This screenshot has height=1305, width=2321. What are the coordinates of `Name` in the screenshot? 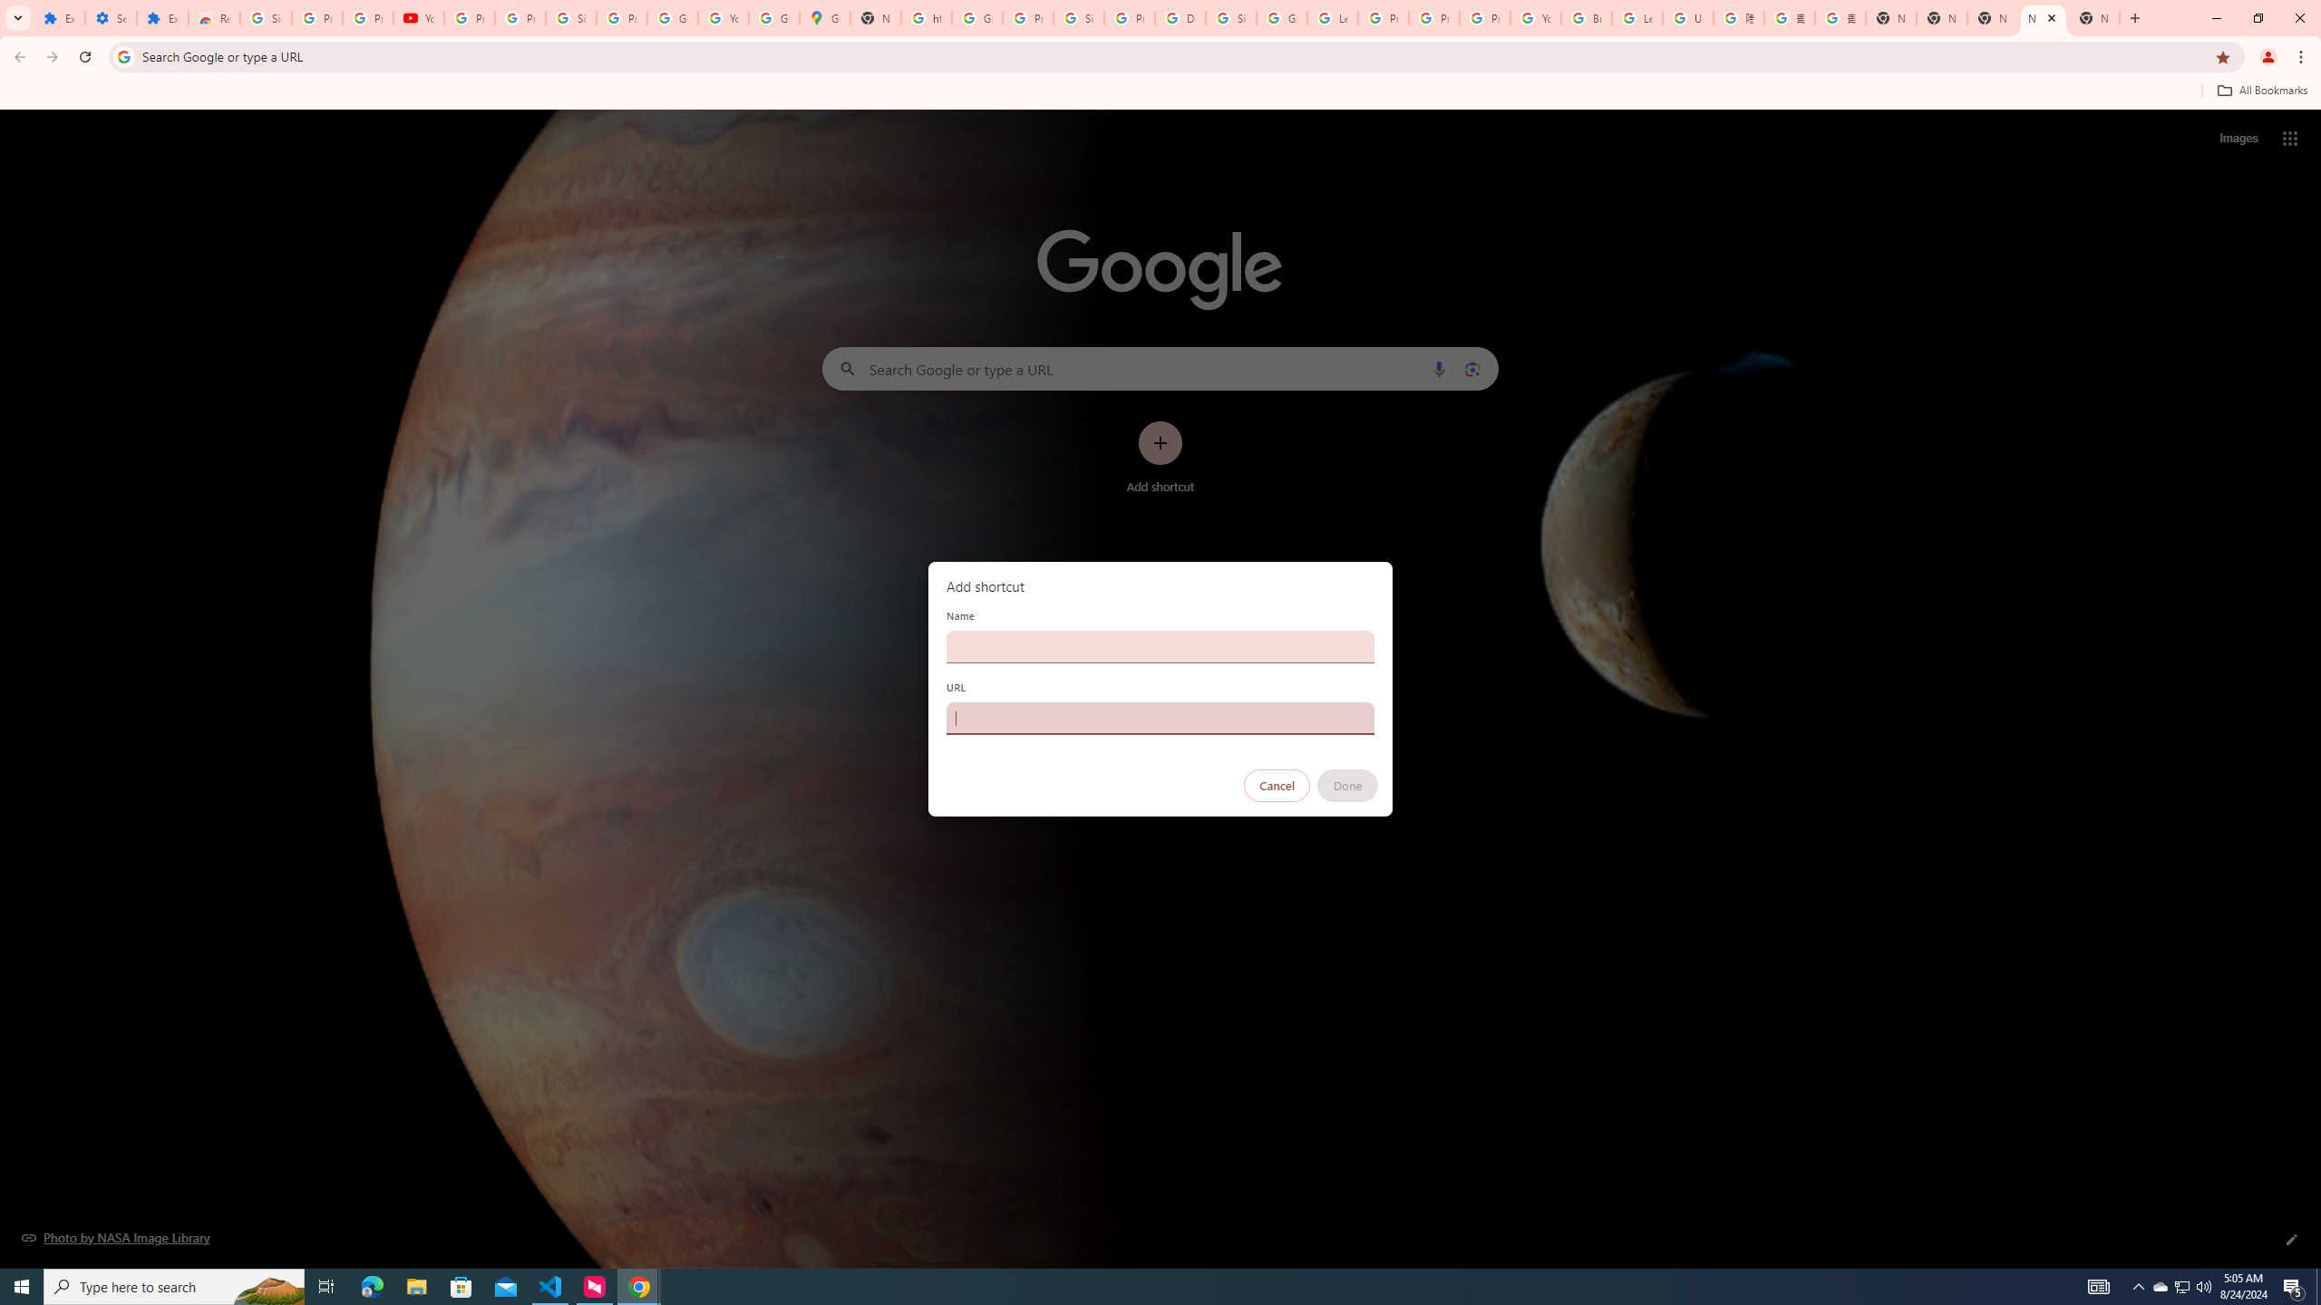 It's located at (1160, 646).